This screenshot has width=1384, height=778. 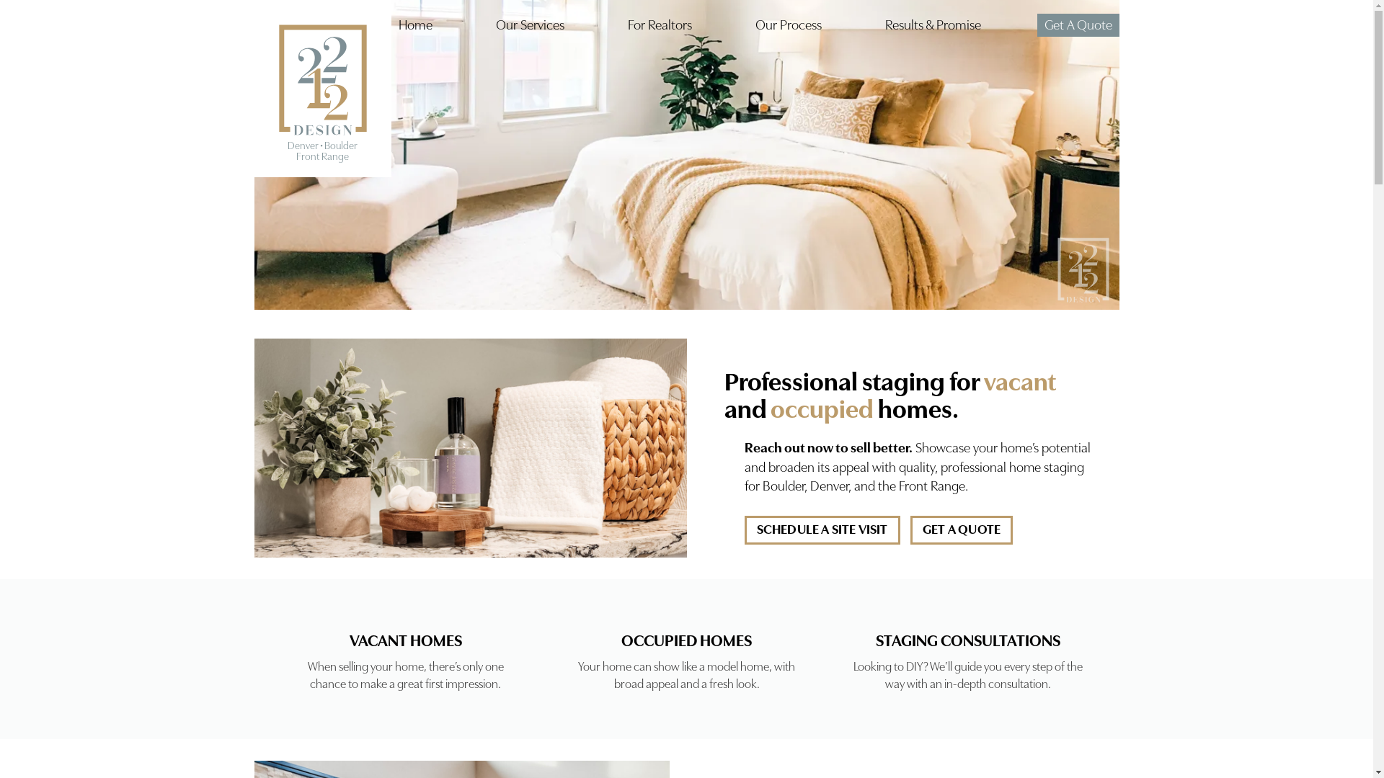 What do you see at coordinates (789, 25) in the screenshot?
I see `Our Process` at bounding box center [789, 25].